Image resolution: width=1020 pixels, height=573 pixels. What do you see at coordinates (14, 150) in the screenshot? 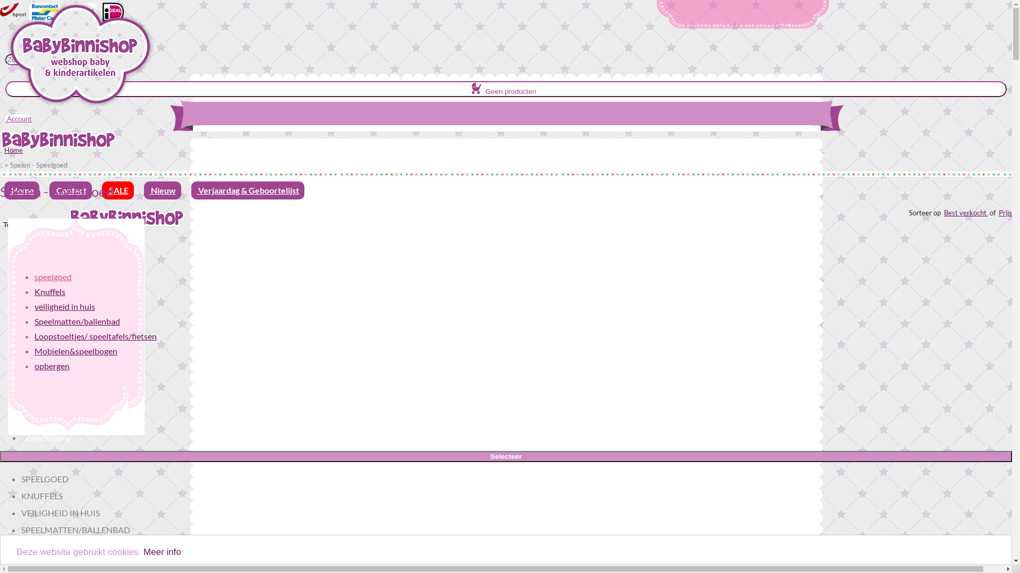
I see `Home` at bounding box center [14, 150].